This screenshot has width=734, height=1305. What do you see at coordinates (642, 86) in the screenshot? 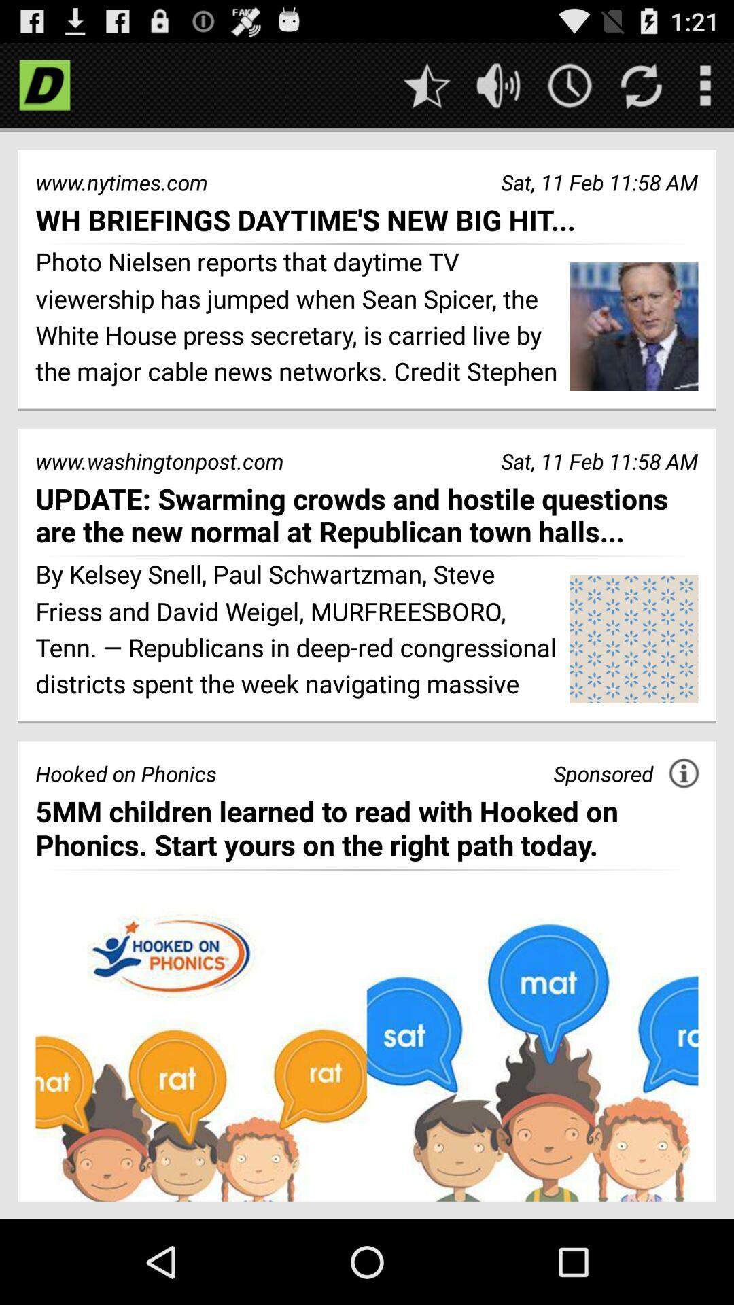
I see `refresh` at bounding box center [642, 86].